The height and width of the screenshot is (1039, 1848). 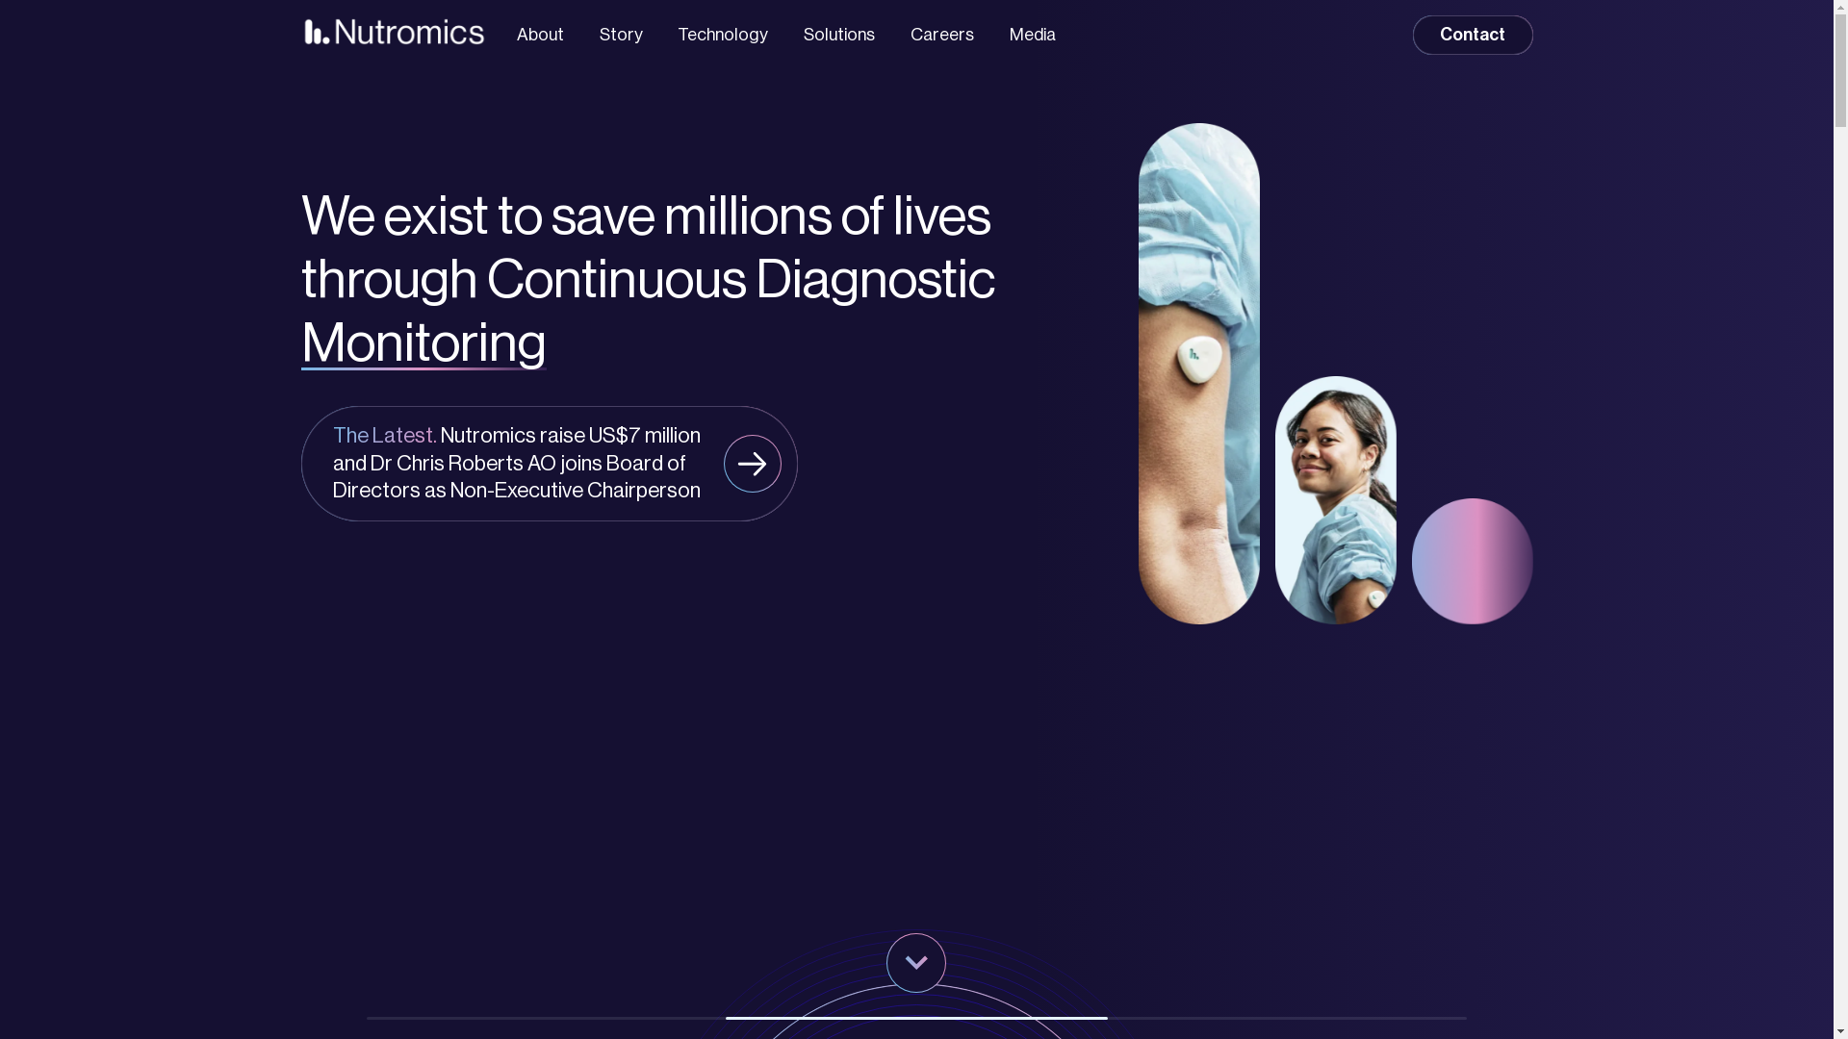 I want to click on Story, so click(x=620, y=35).